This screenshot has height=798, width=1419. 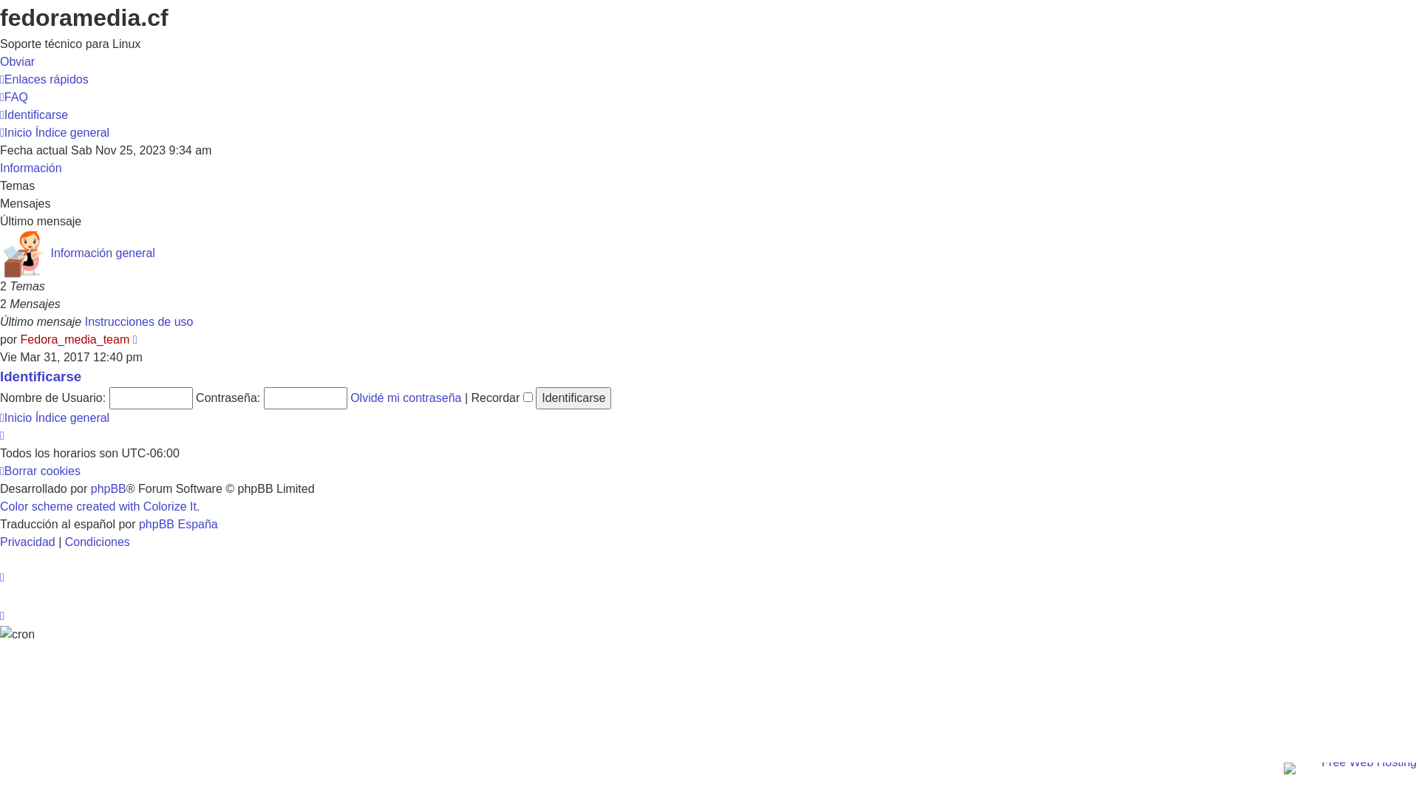 What do you see at coordinates (30, 542) in the screenshot?
I see `Privacidad` at bounding box center [30, 542].